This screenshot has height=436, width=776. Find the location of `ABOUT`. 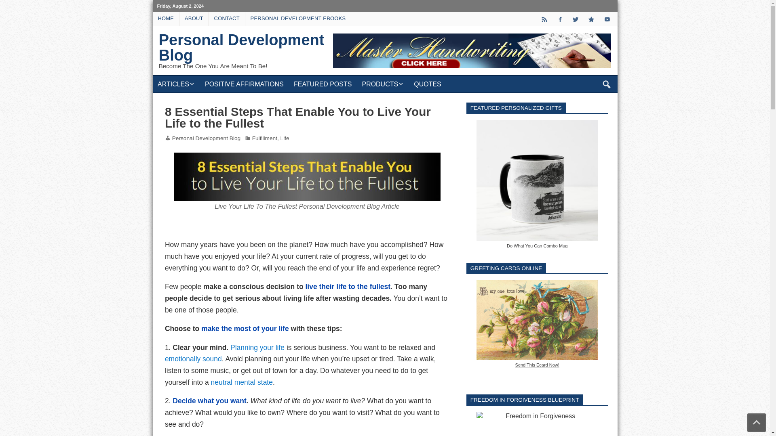

ABOUT is located at coordinates (194, 19).